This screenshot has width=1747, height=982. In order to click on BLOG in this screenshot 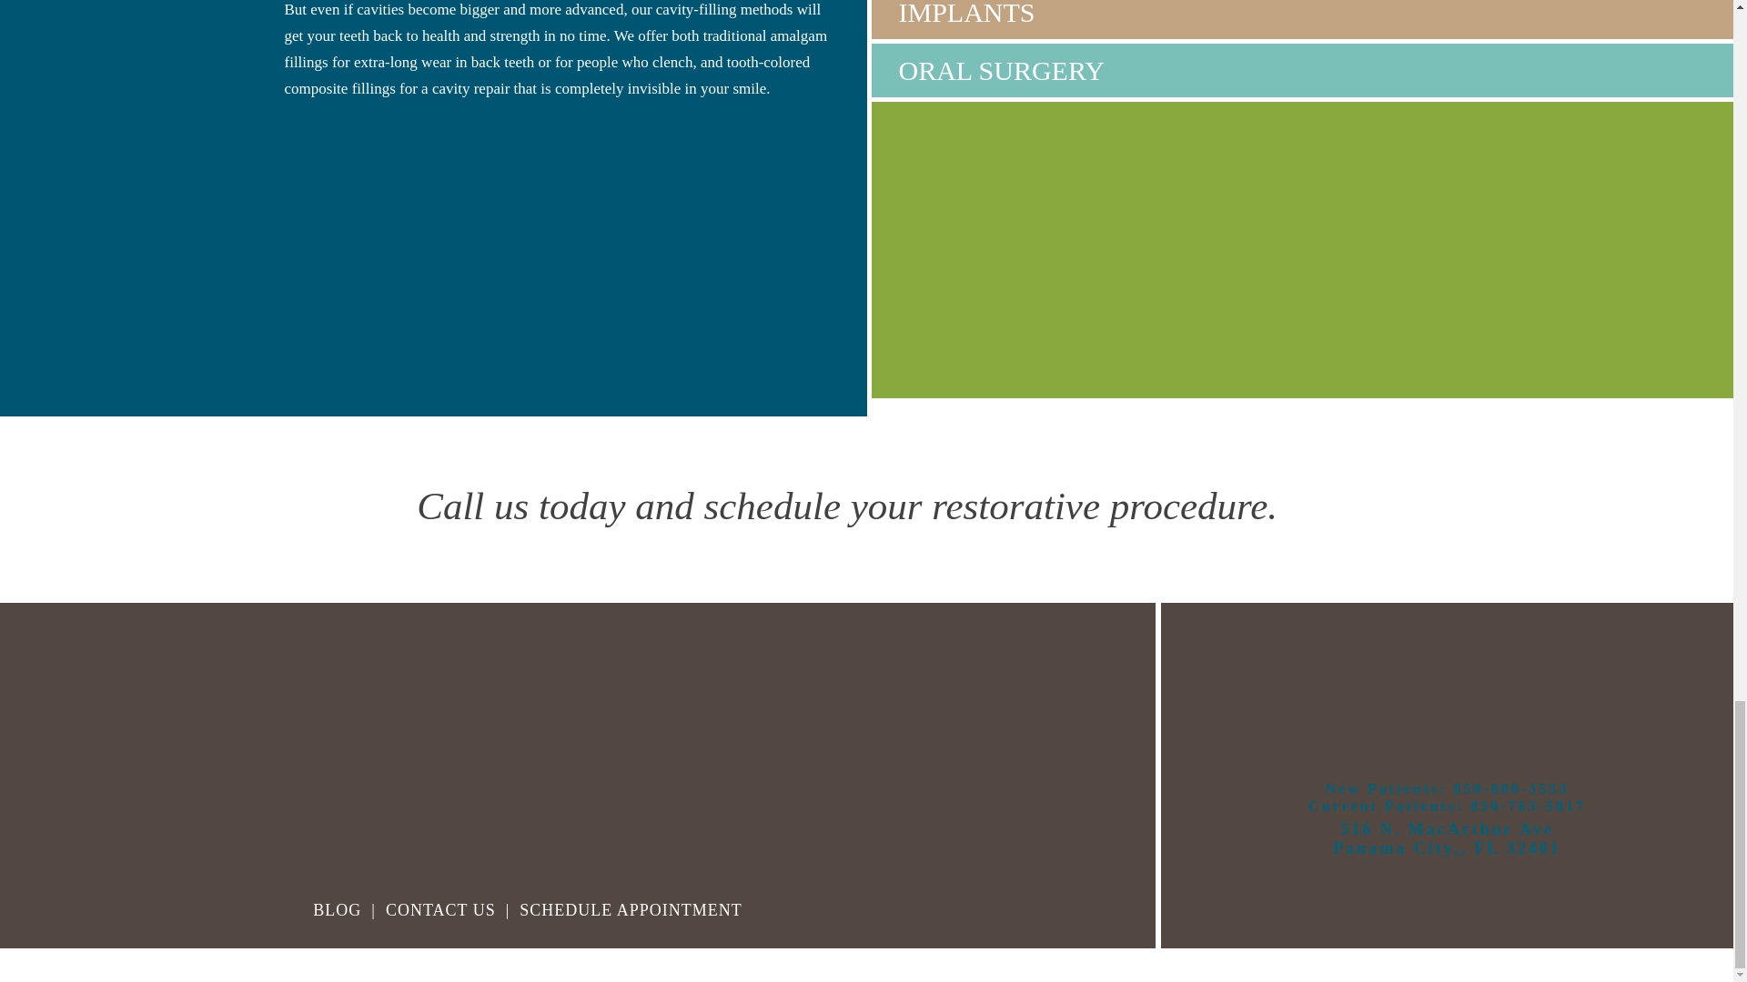, I will do `click(1510, 787)`.